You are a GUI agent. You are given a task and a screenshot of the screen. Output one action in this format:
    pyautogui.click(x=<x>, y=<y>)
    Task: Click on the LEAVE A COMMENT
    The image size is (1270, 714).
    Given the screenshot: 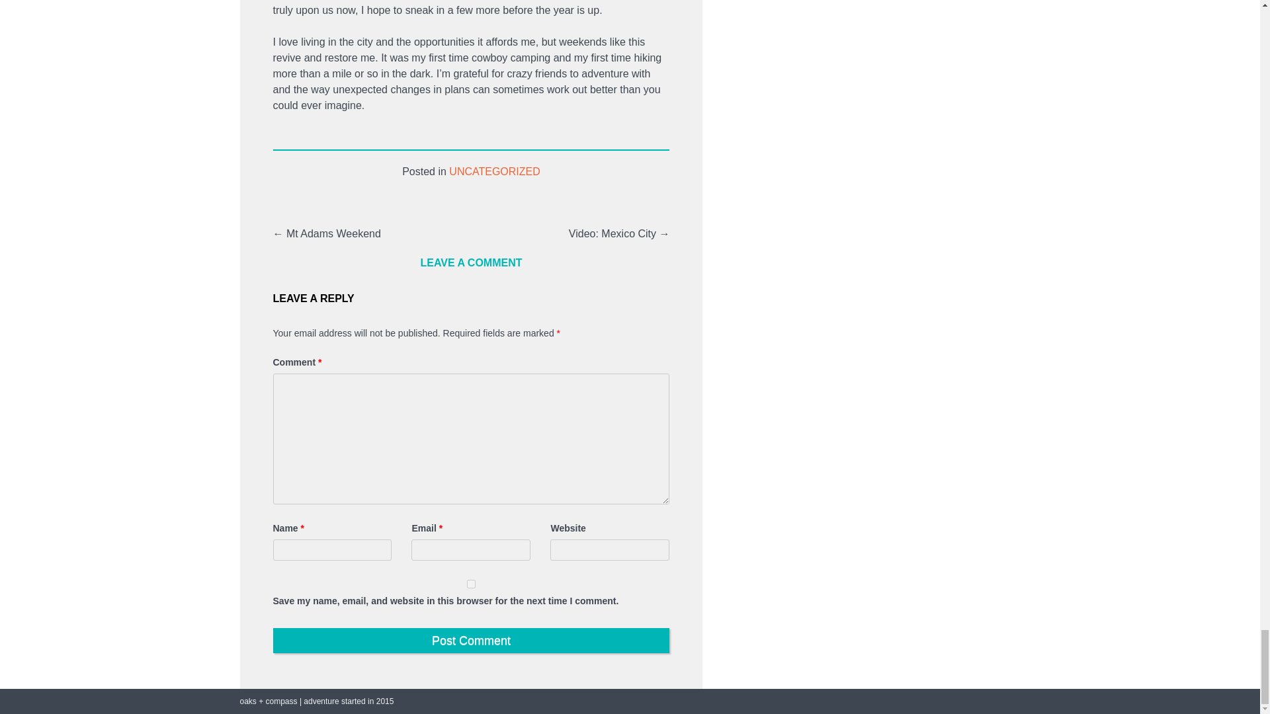 What is the action you would take?
    pyautogui.click(x=471, y=262)
    